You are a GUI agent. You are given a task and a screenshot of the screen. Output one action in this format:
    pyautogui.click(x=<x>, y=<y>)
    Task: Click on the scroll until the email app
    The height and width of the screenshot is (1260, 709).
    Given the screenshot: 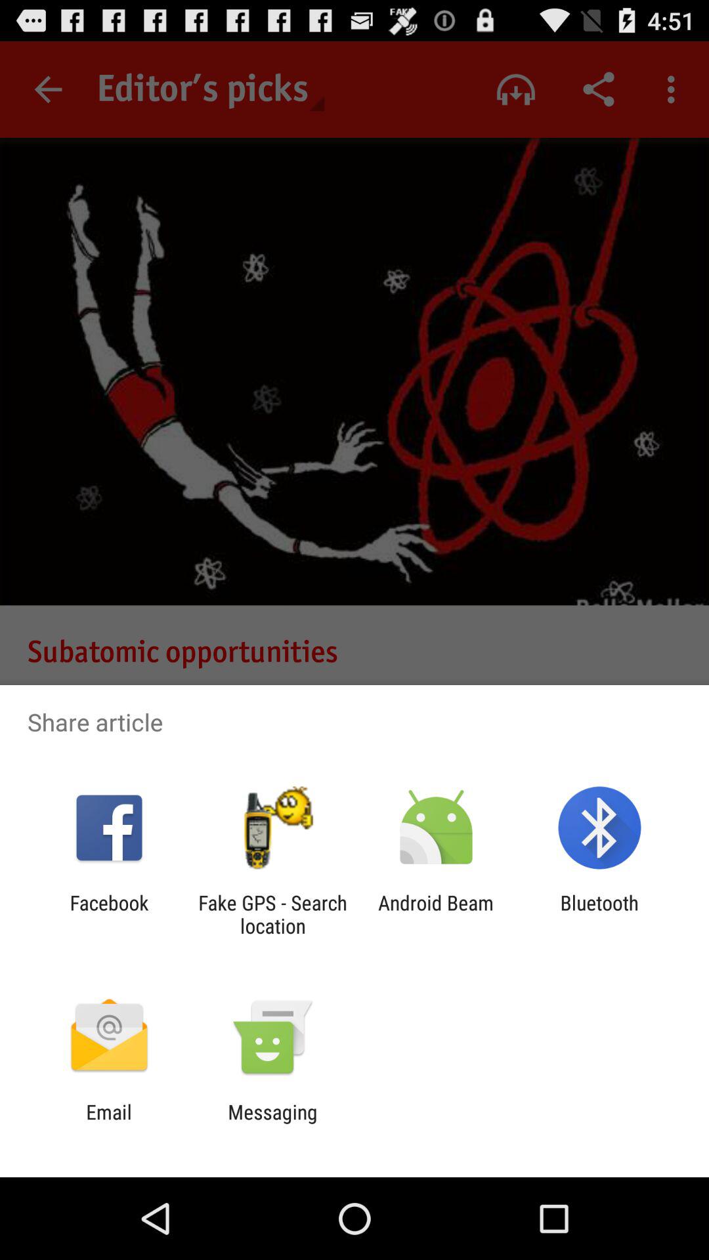 What is the action you would take?
    pyautogui.click(x=109, y=1123)
    